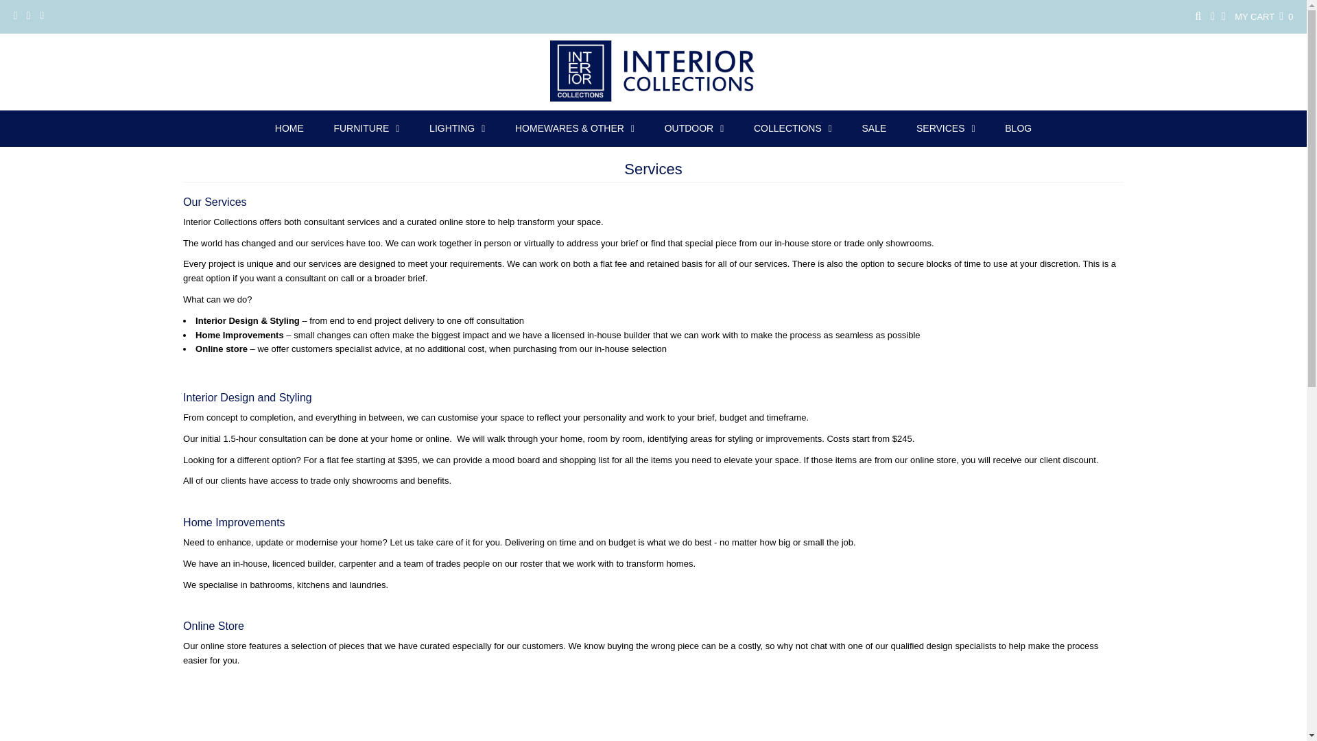  Describe the element at coordinates (457, 128) in the screenshot. I see `LIGHTING` at that location.